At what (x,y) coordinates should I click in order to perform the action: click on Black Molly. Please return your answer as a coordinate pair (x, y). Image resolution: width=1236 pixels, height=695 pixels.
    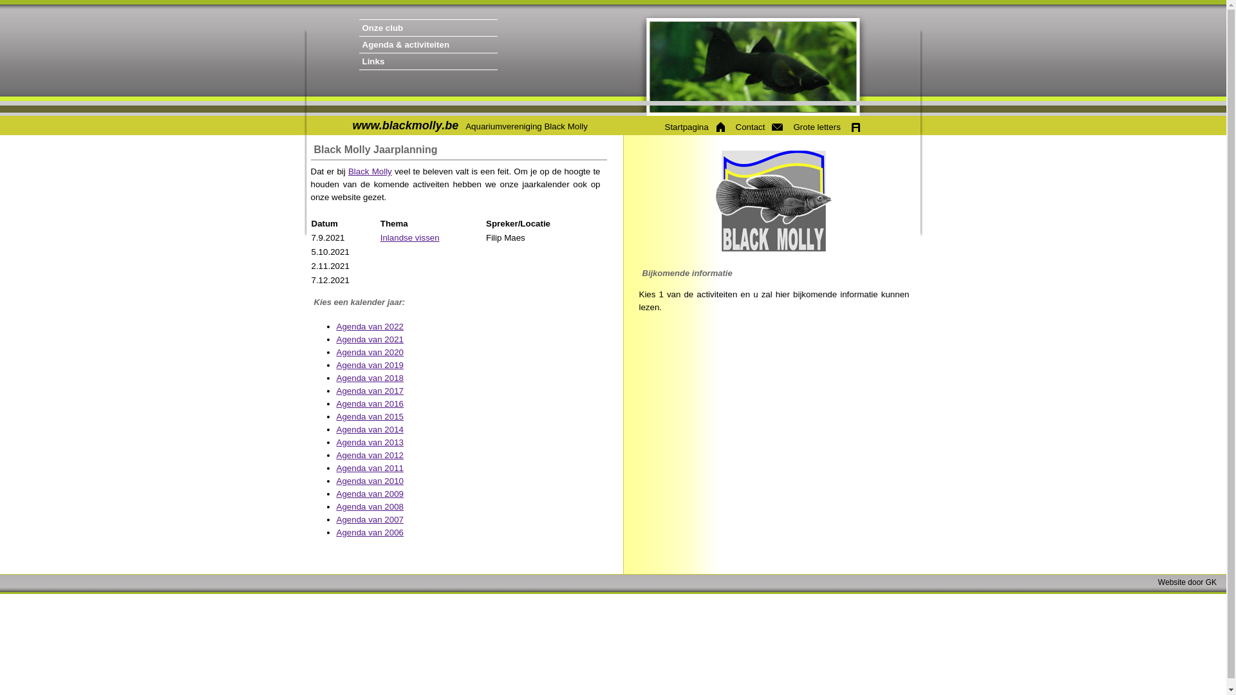
    Looking at the image, I should click on (370, 171).